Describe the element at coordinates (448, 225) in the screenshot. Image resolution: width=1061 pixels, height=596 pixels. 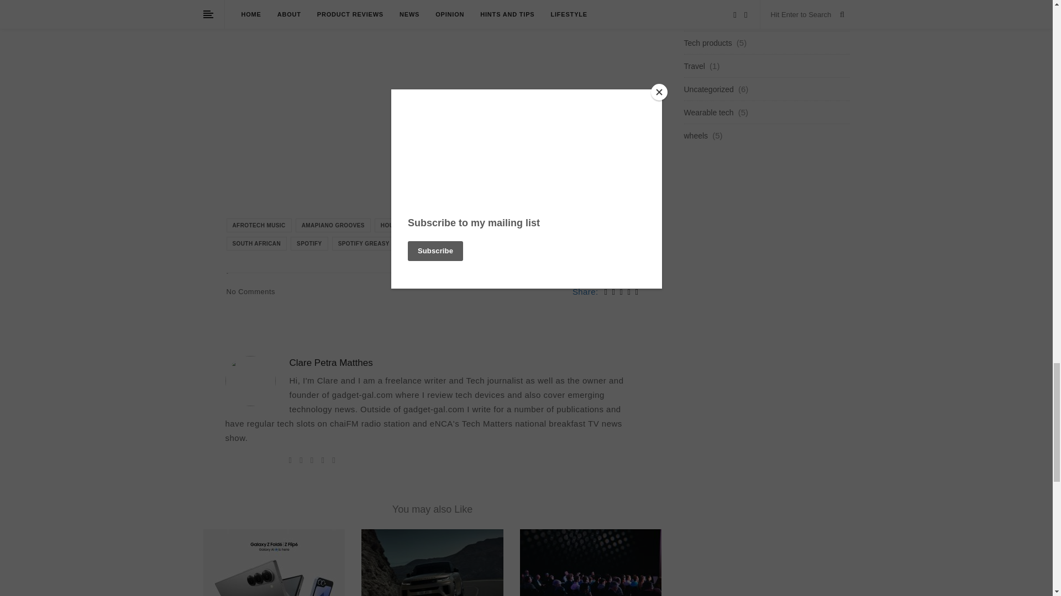
I see `LOCAL` at that location.